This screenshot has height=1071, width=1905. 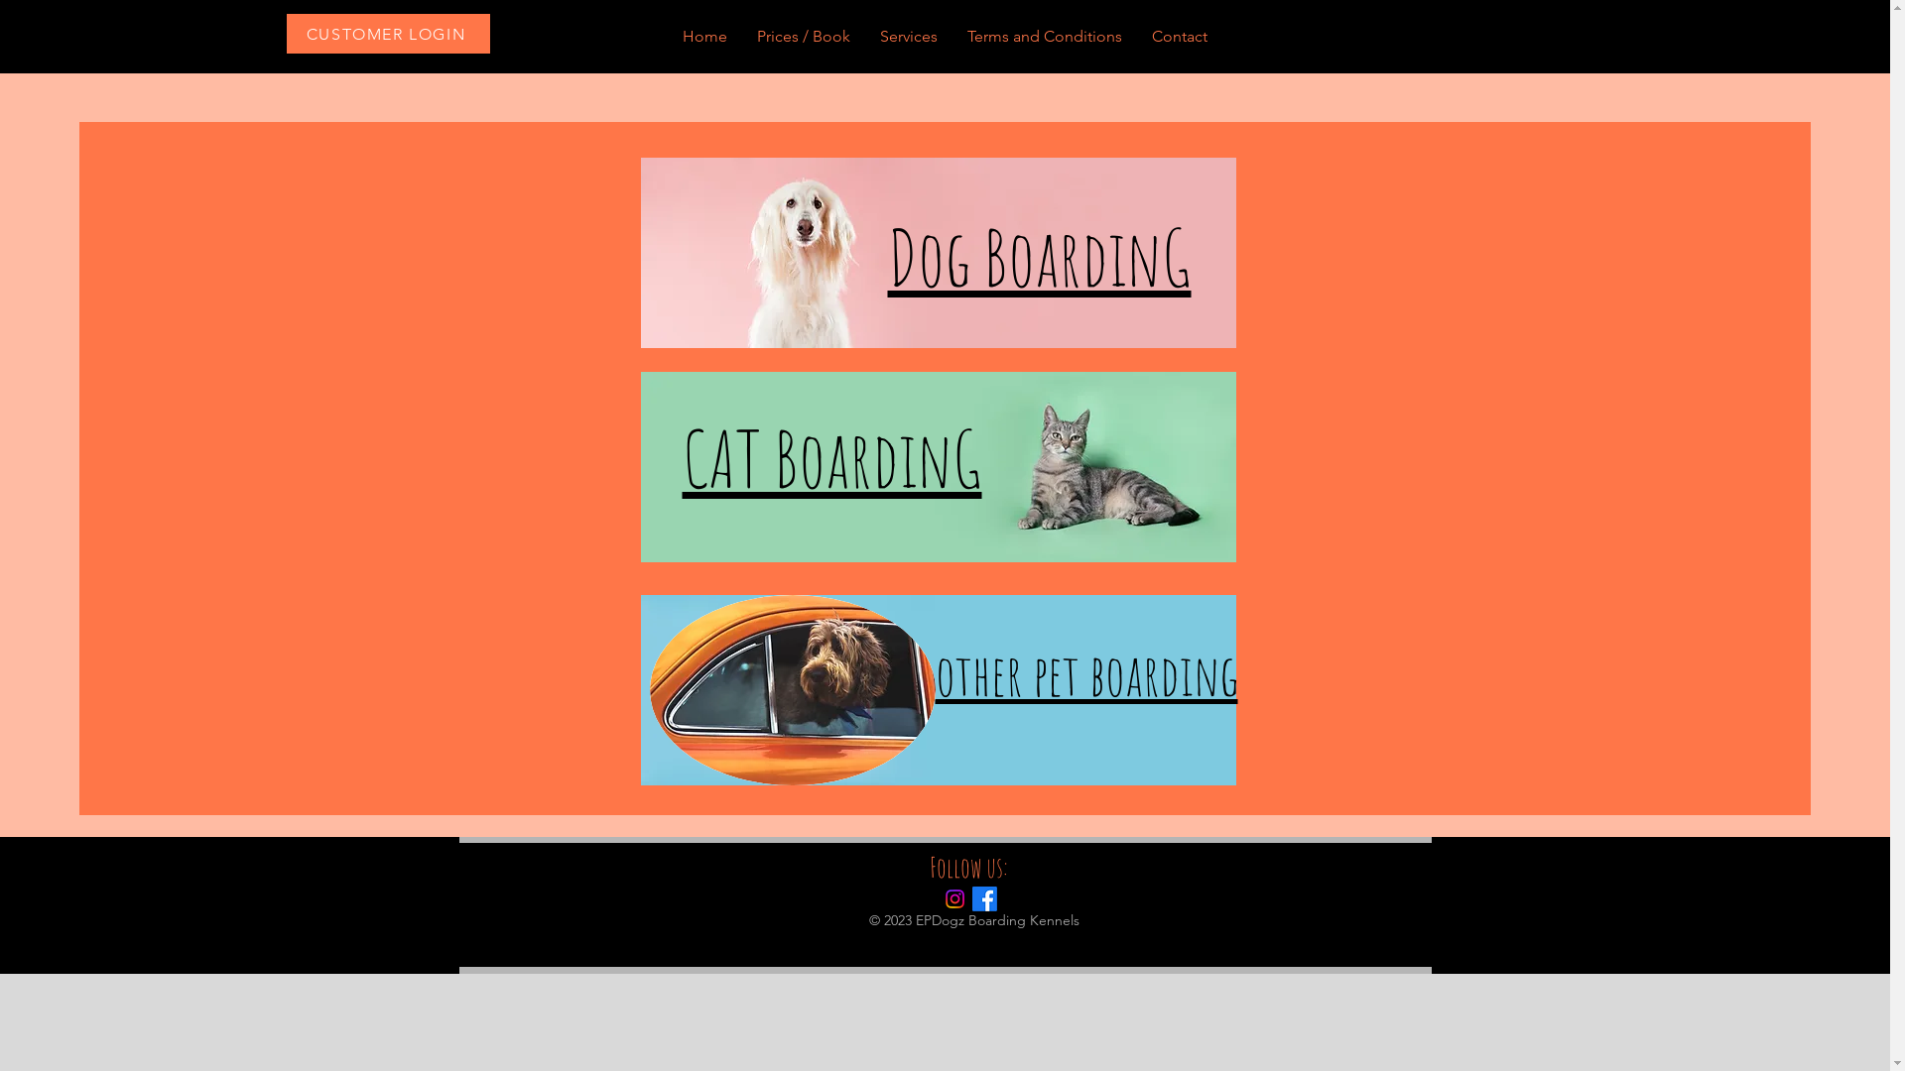 What do you see at coordinates (1085, 674) in the screenshot?
I see `other pet boarding` at bounding box center [1085, 674].